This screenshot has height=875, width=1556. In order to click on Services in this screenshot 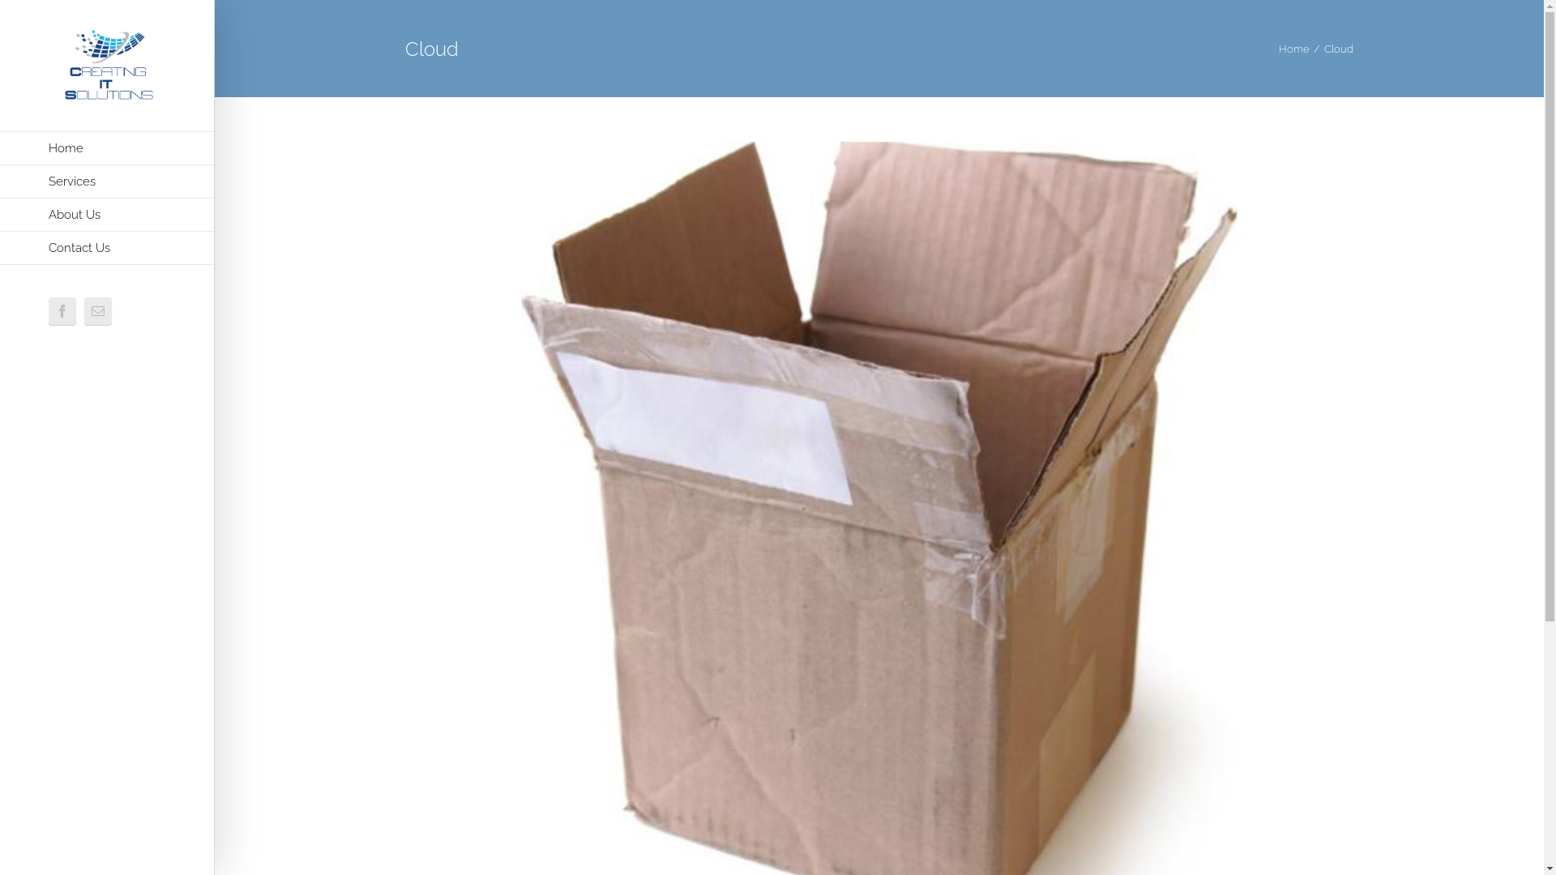, I will do `click(107, 181)`.